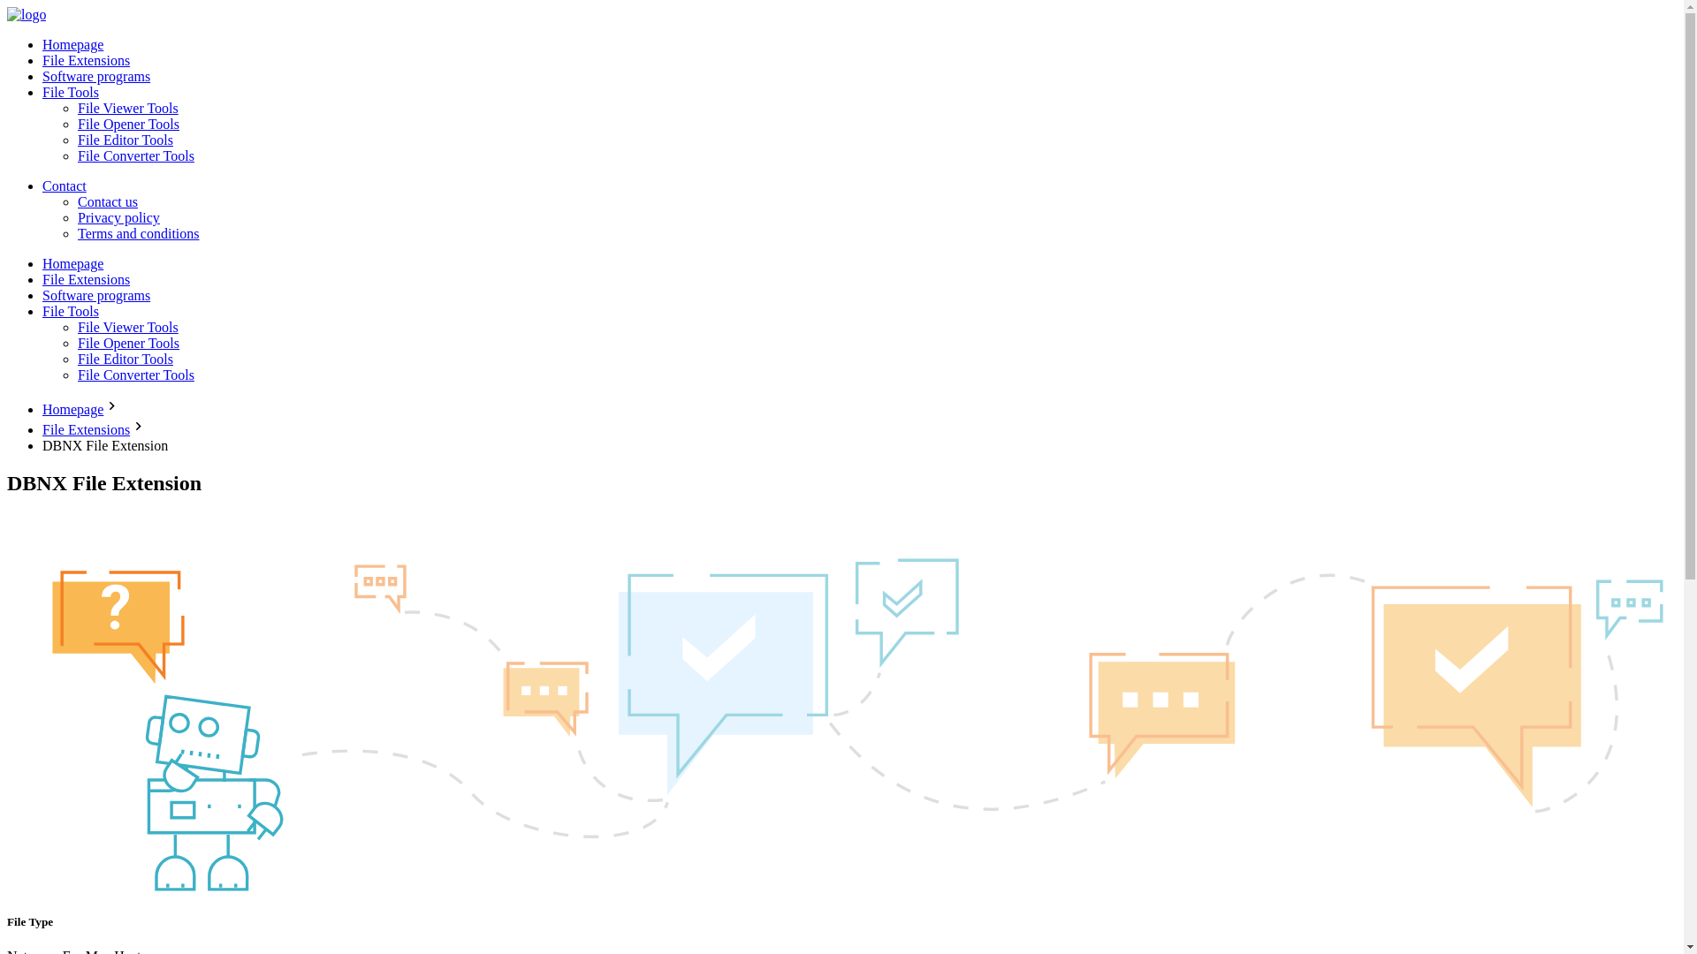 This screenshot has height=954, width=1697. I want to click on File Converter Tools, so click(136, 155).